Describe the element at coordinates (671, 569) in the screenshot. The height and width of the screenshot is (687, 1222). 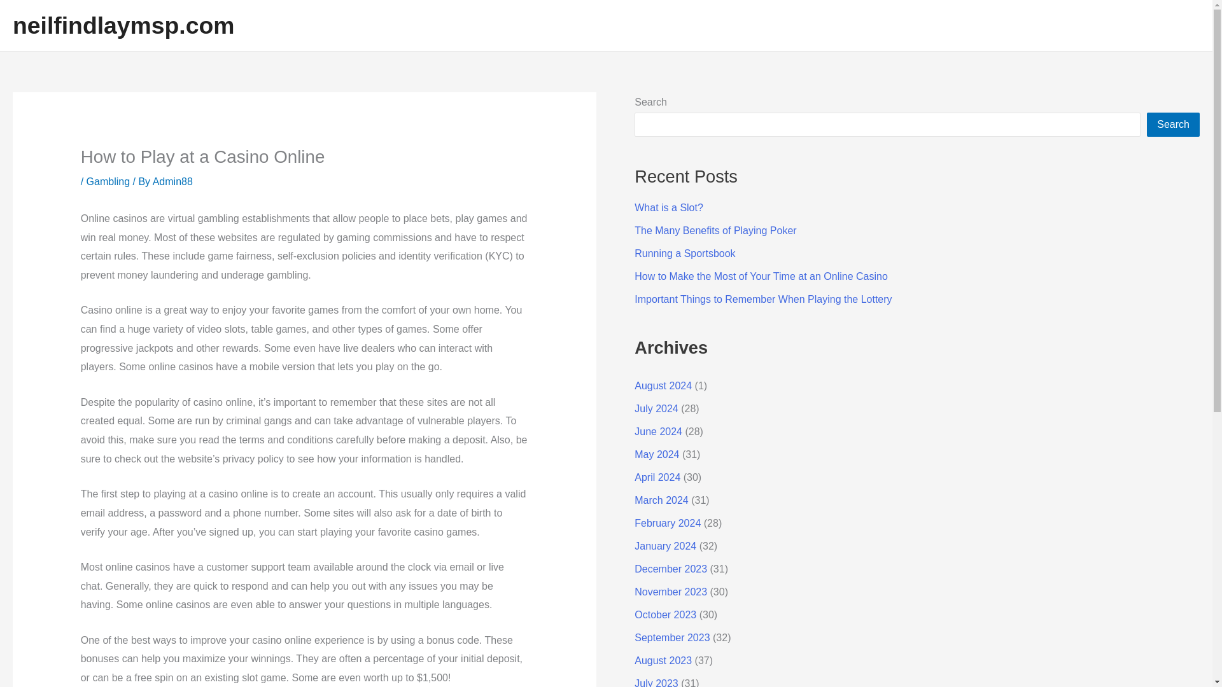
I see `December 2023` at that location.